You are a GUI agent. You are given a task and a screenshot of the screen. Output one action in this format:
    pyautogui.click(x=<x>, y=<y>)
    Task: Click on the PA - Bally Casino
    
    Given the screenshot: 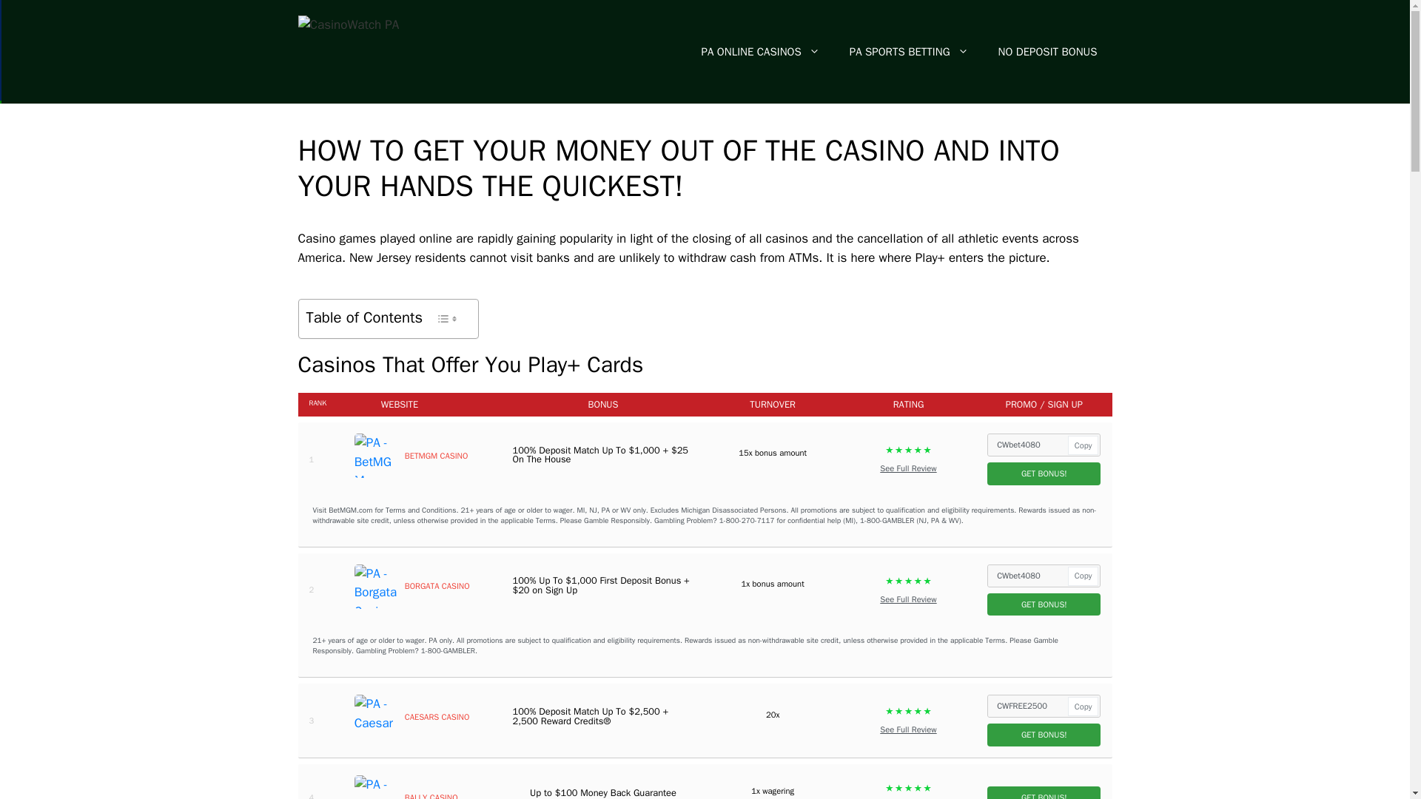 What is the action you would take?
    pyautogui.click(x=376, y=787)
    